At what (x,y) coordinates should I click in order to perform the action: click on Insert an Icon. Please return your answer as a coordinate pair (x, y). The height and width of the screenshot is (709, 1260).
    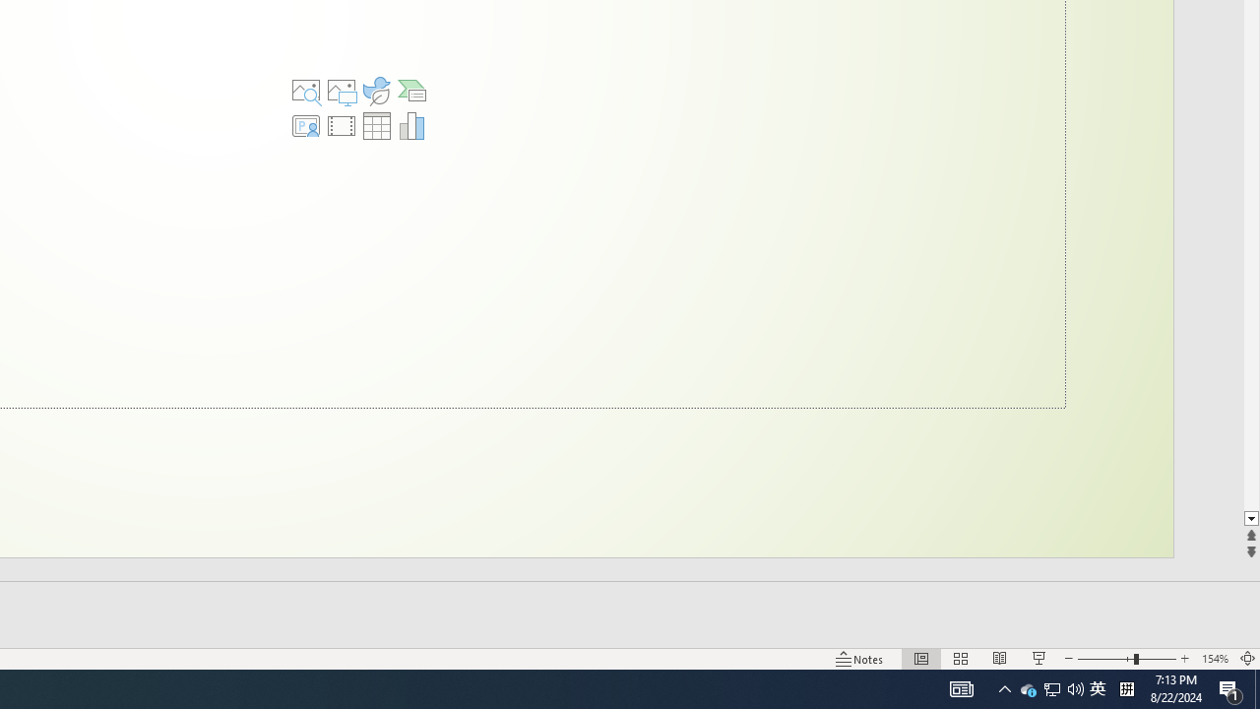
    Looking at the image, I should click on (377, 91).